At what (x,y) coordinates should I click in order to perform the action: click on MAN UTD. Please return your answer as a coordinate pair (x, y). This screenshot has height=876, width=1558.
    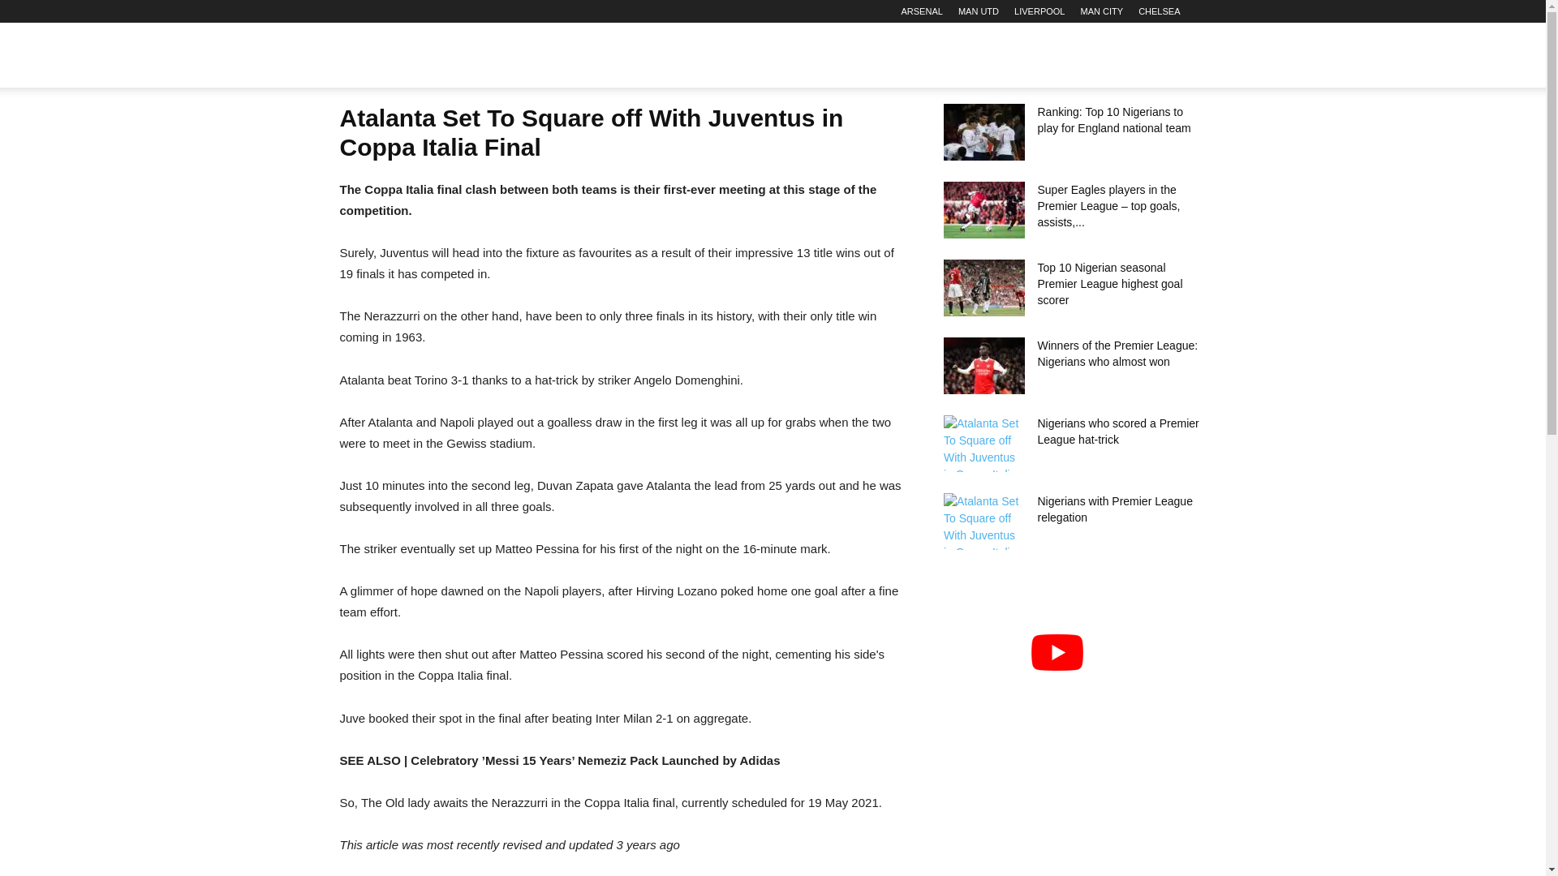
    Looking at the image, I should click on (978, 11).